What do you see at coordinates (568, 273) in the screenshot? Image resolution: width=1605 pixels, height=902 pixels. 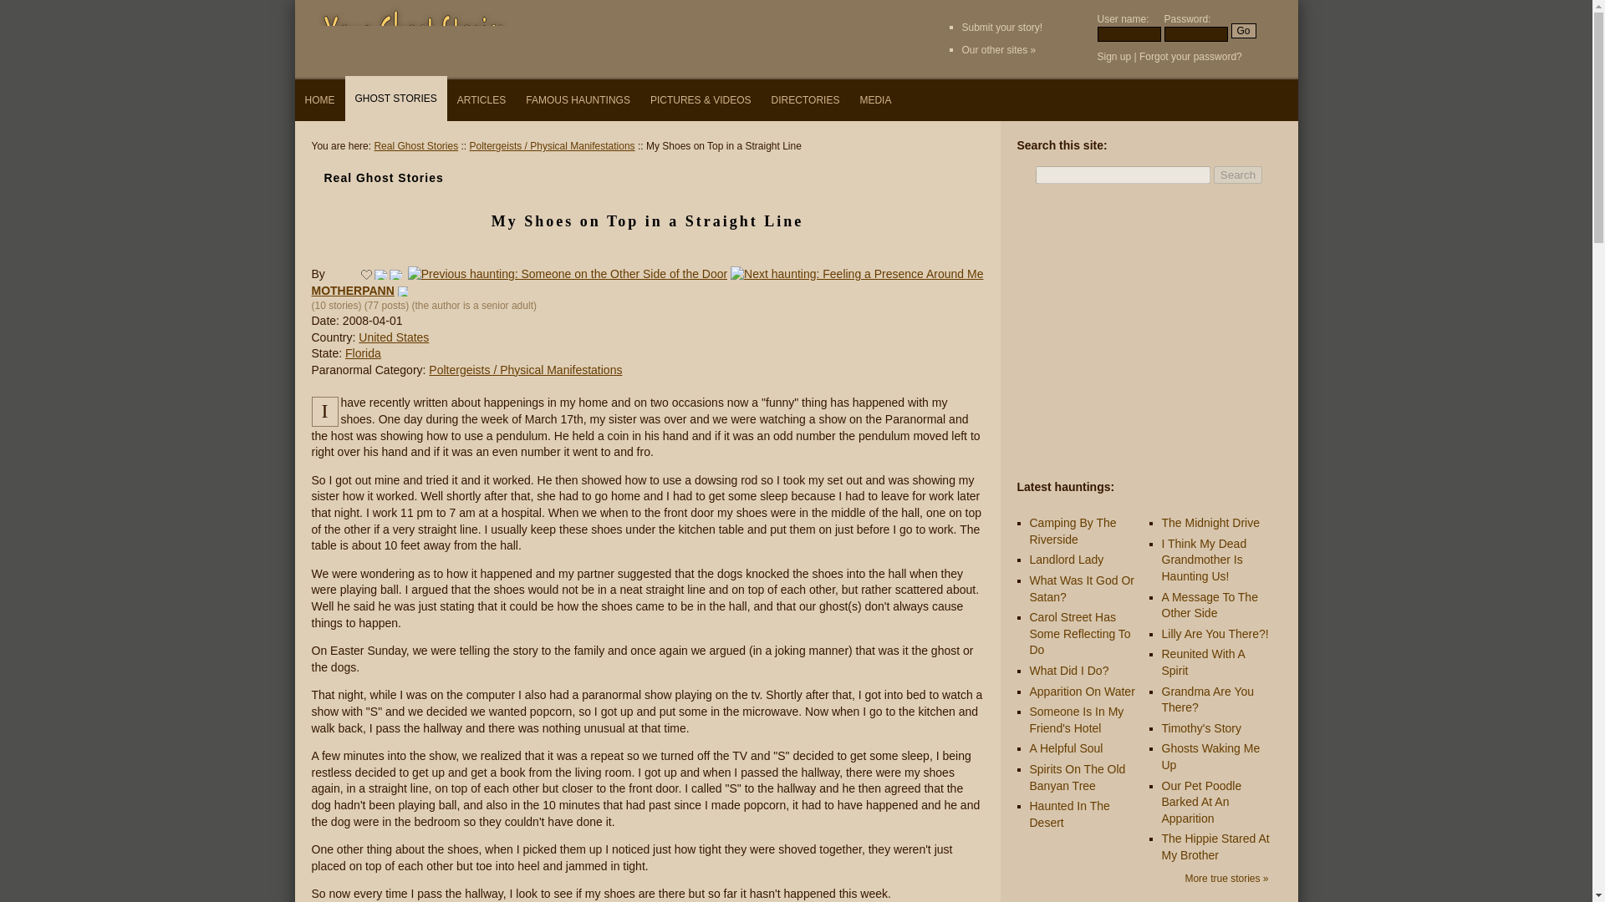 I see `Previous haunting: Someone on the Other Side of the Door` at bounding box center [568, 273].